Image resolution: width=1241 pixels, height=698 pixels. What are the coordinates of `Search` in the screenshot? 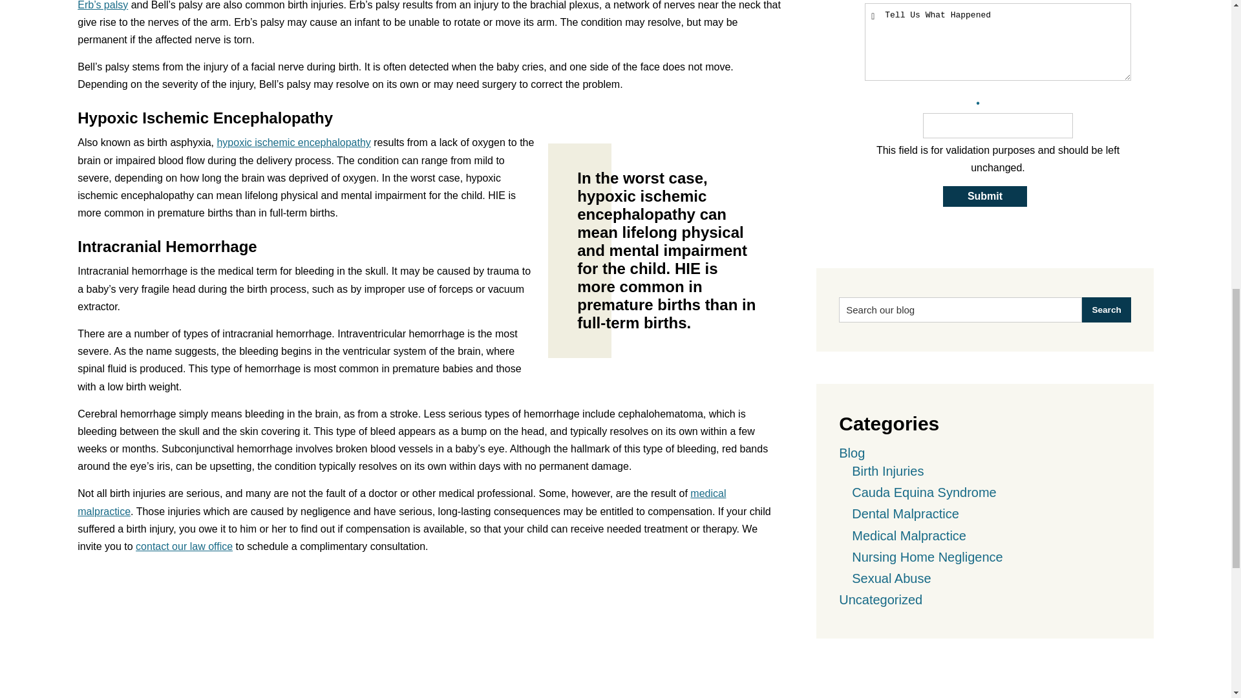 It's located at (1107, 310).